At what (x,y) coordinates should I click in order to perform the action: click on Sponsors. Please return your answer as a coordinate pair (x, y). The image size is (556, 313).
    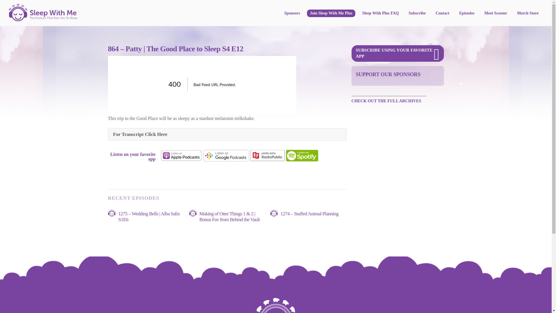
    Looking at the image, I should click on (292, 13).